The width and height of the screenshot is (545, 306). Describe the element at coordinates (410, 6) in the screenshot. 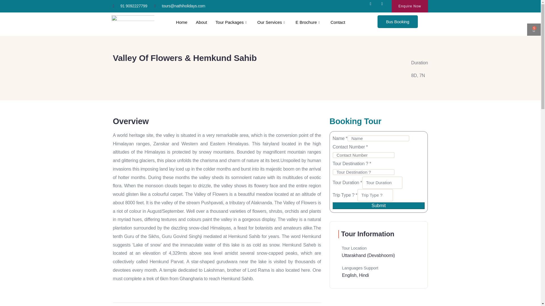

I see `Enquire Now` at that location.